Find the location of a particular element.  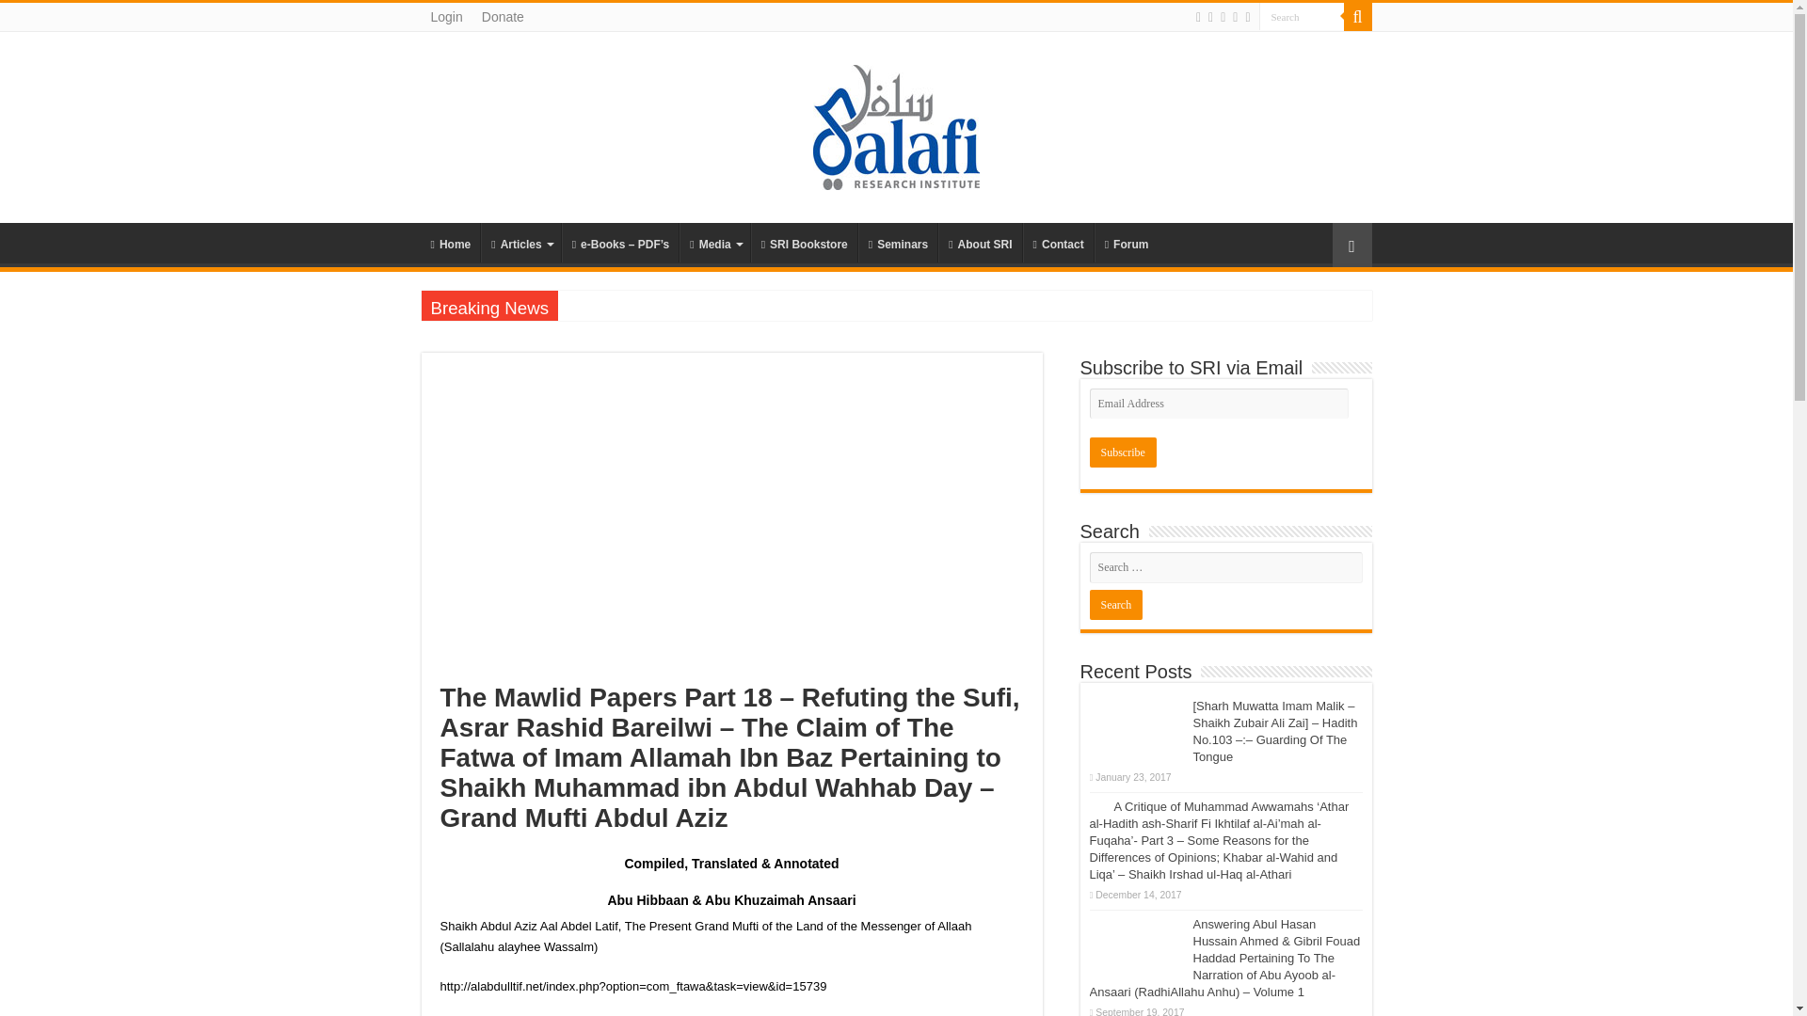

Login is located at coordinates (446, 17).